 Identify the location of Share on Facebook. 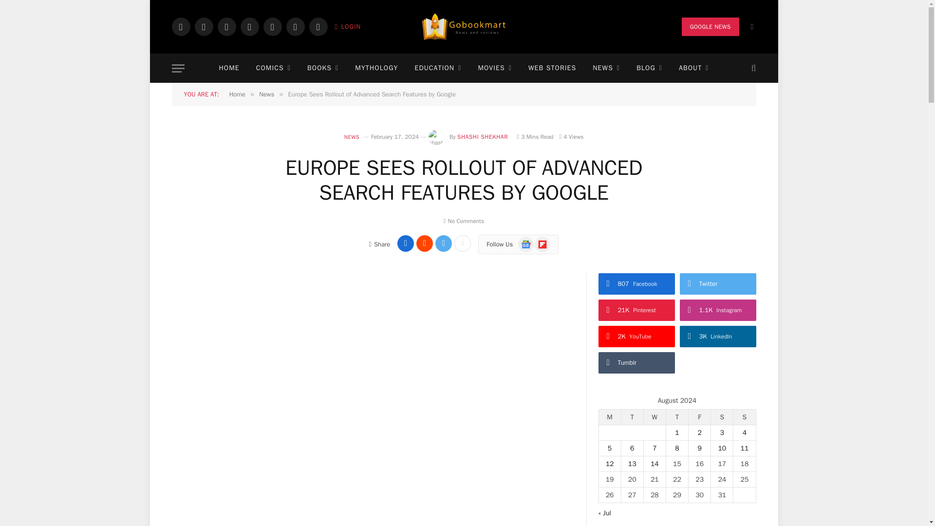
(406, 244).